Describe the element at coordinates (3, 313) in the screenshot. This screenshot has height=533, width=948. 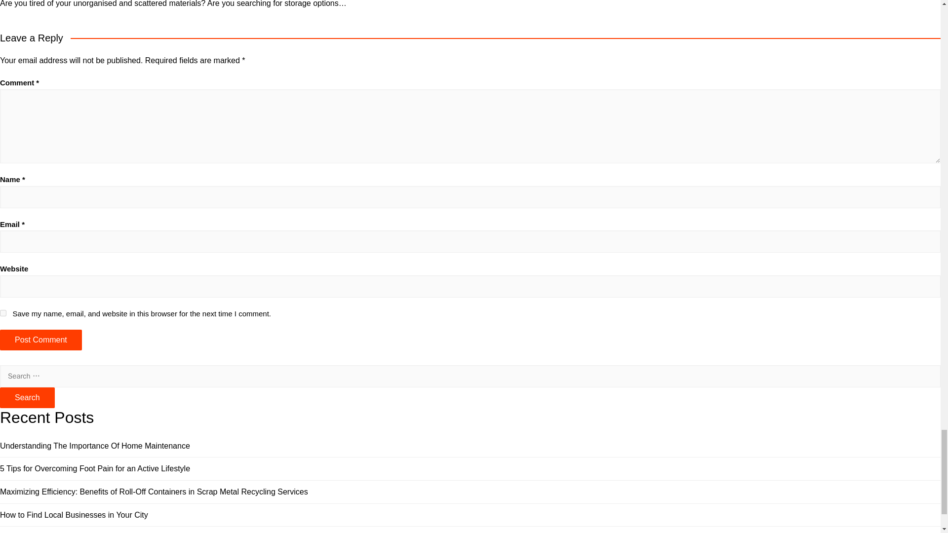
I see `yes` at that location.